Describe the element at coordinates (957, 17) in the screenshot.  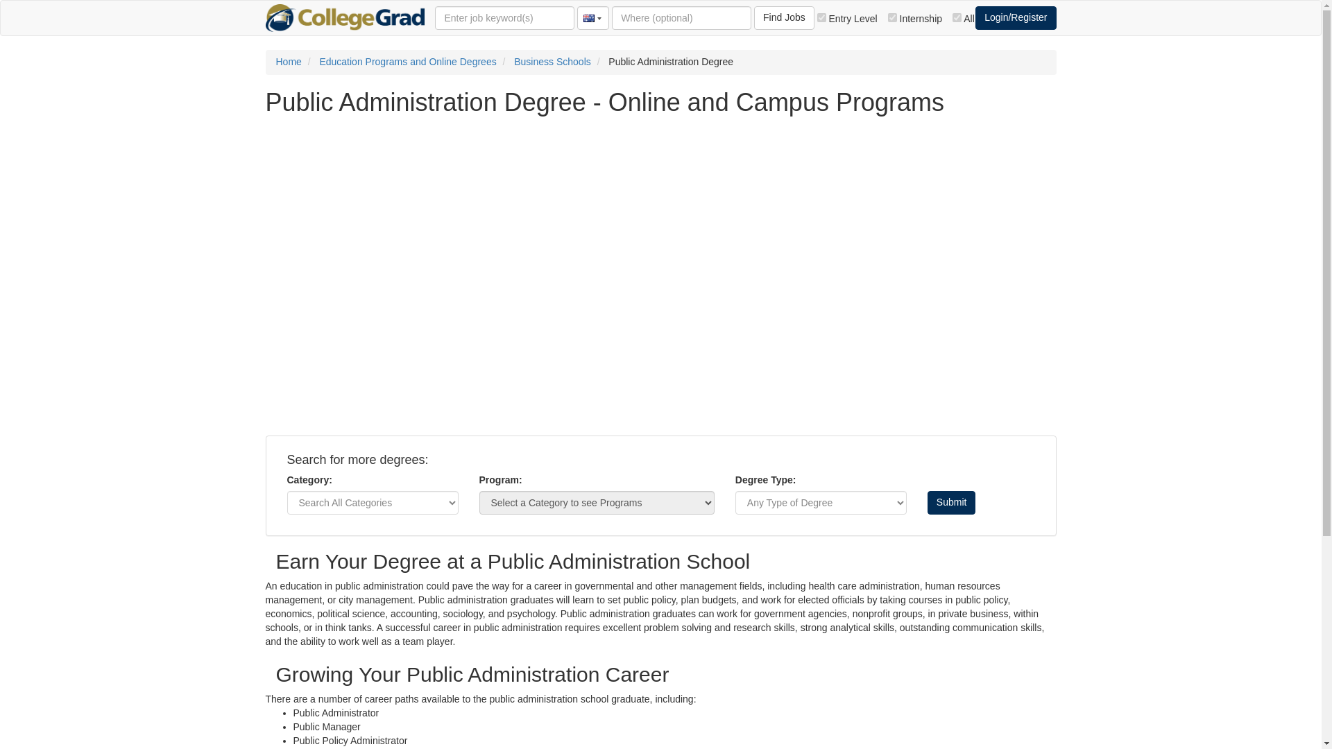
I see `4` at that location.